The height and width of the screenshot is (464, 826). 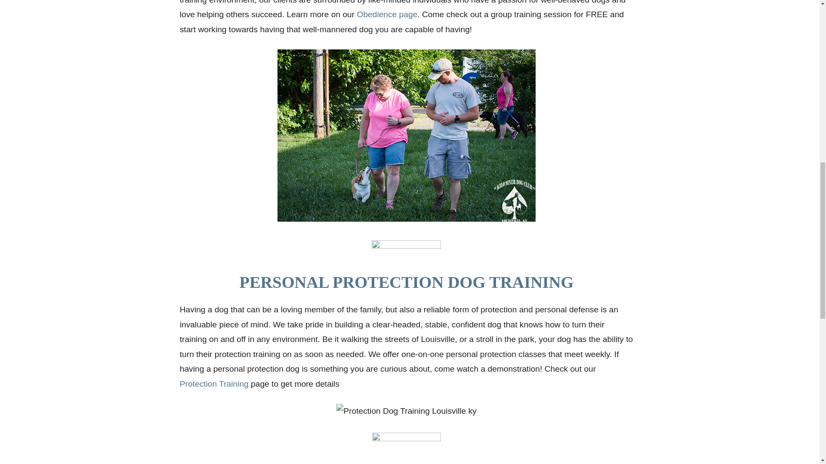 I want to click on PERSONAL PROTECTION DOG TRAINING, so click(x=407, y=282).